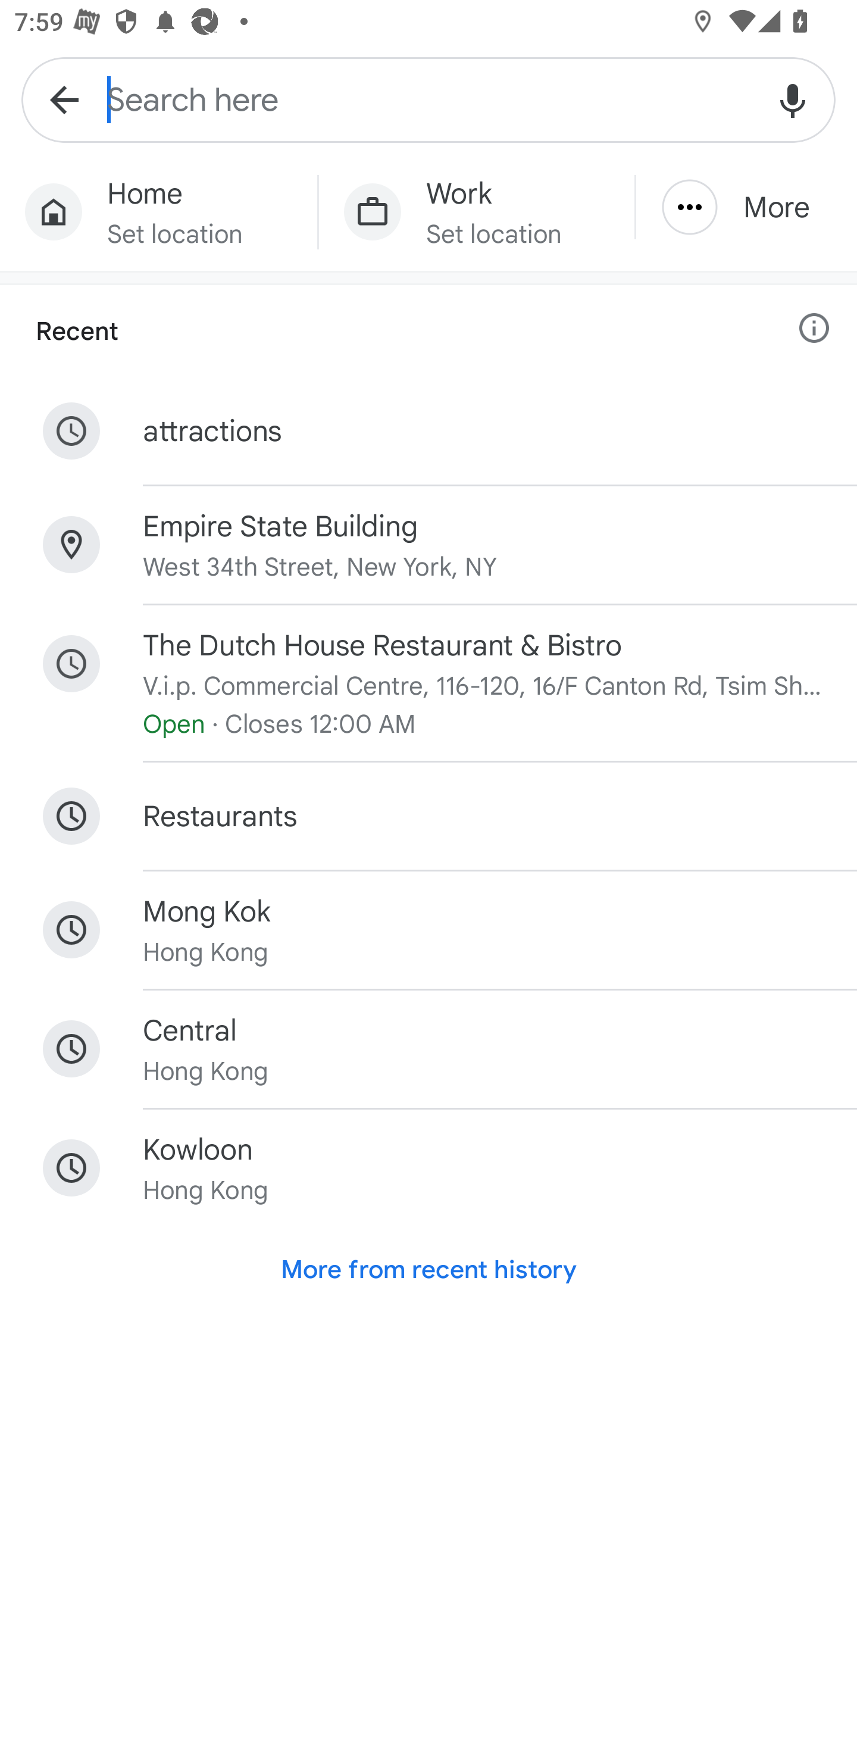  What do you see at coordinates (428, 817) in the screenshot?
I see `Restaurants` at bounding box center [428, 817].